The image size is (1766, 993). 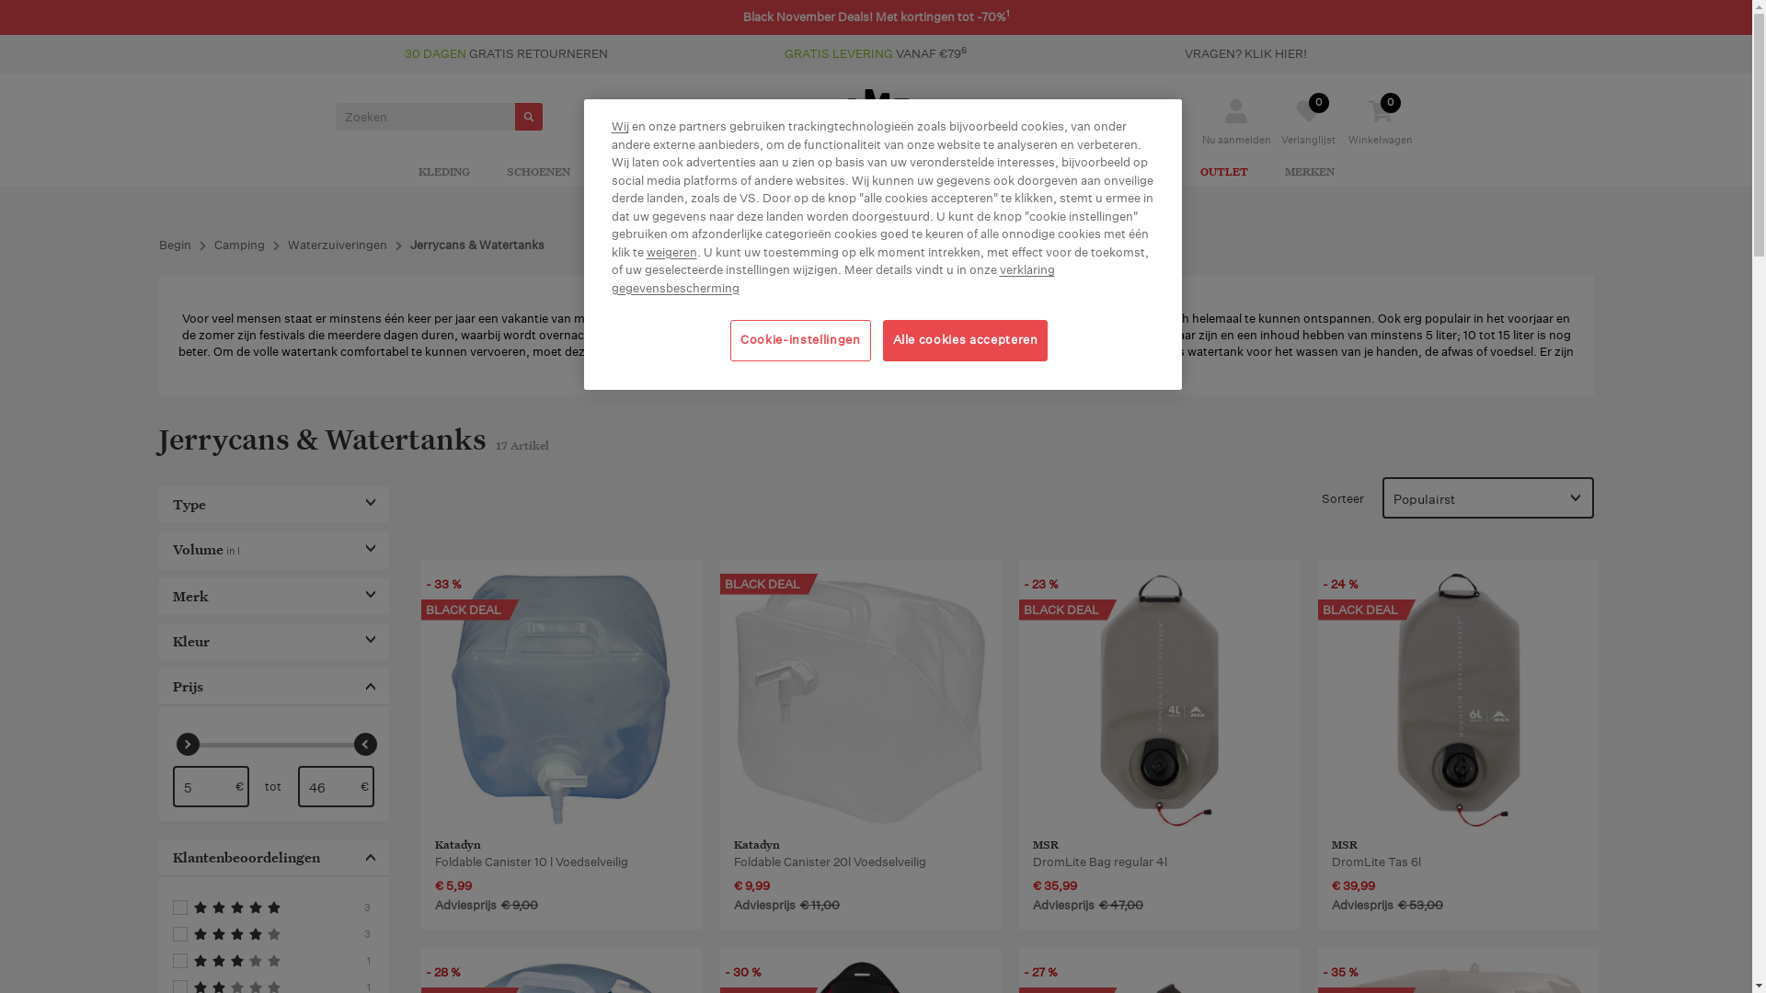 What do you see at coordinates (620, 127) in the screenshot?
I see `Wij` at bounding box center [620, 127].